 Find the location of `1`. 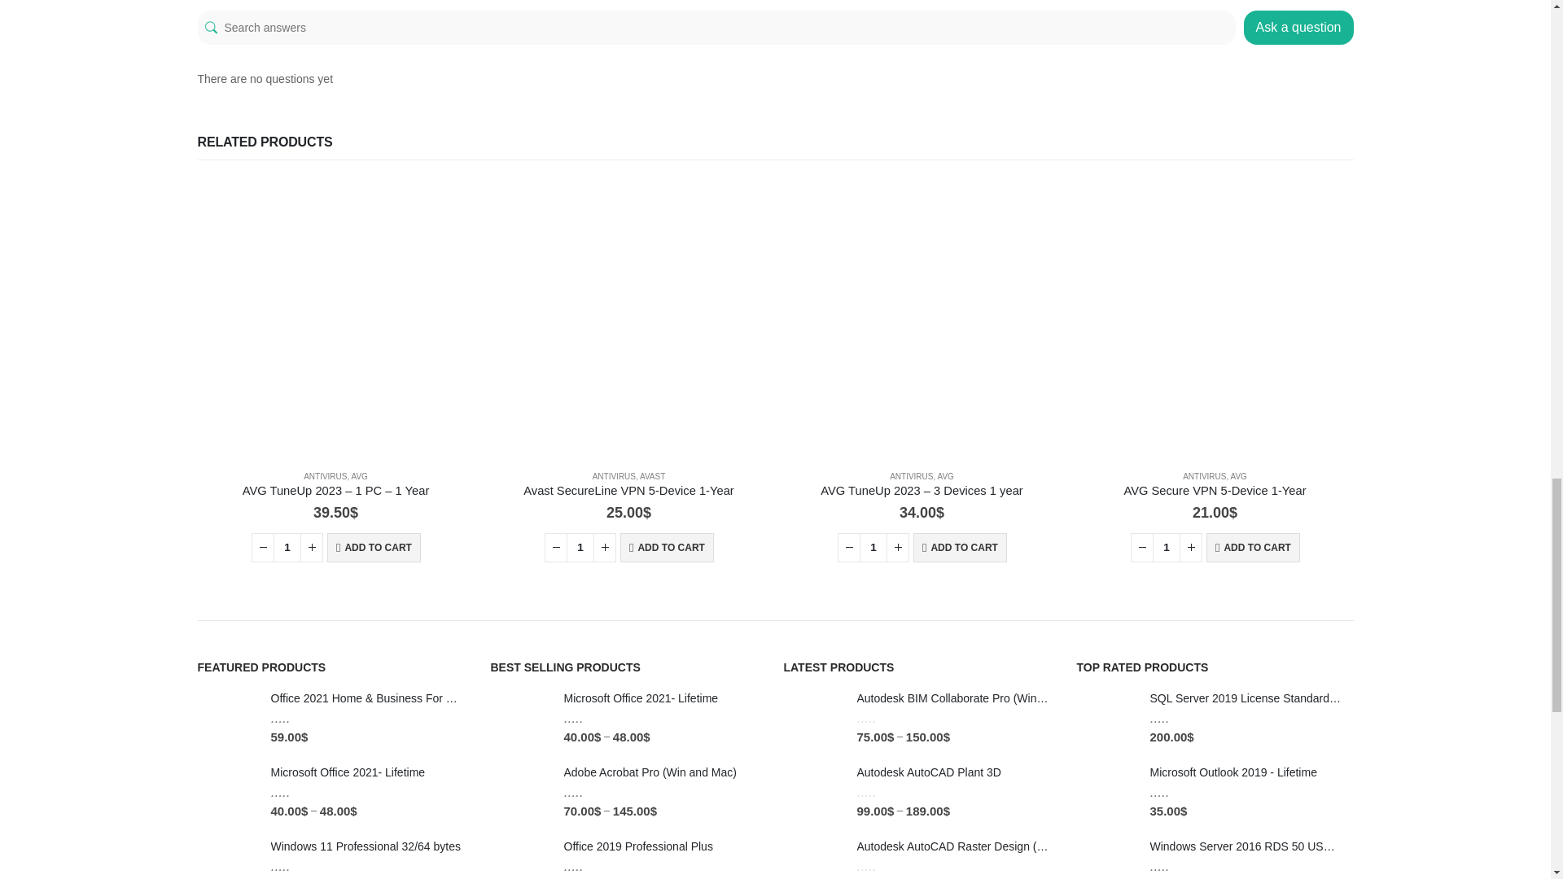

1 is located at coordinates (1166, 547).